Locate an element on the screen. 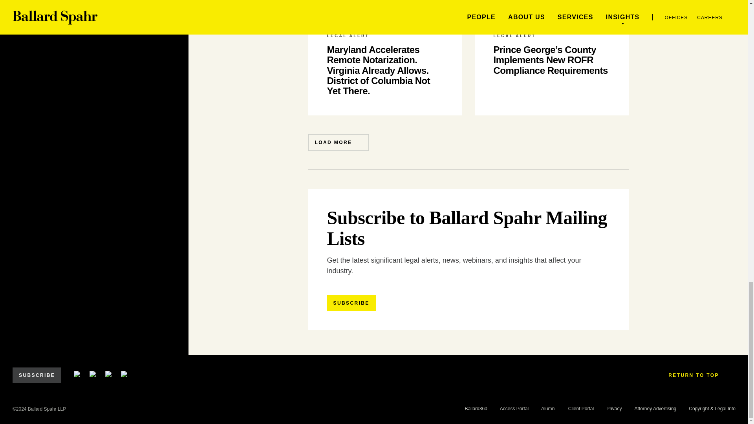 The width and height of the screenshot is (754, 424). LOAD MORE is located at coordinates (338, 143).